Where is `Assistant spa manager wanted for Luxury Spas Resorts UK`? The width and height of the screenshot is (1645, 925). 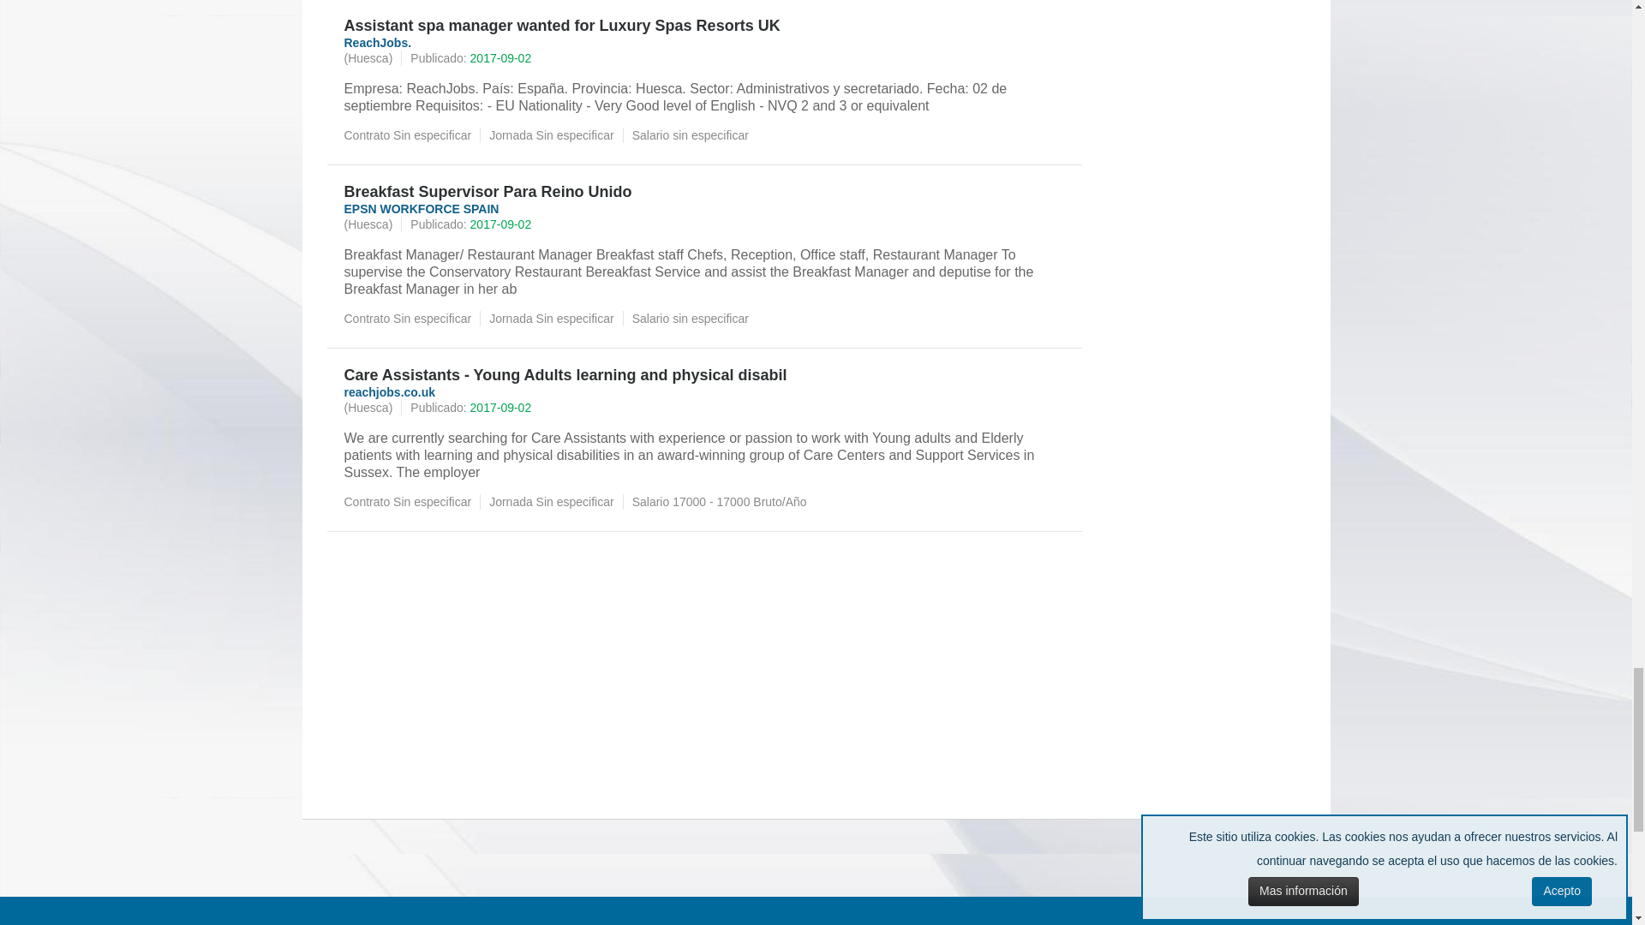
Assistant spa manager wanted for Luxury Spas Resorts UK is located at coordinates (704, 26).